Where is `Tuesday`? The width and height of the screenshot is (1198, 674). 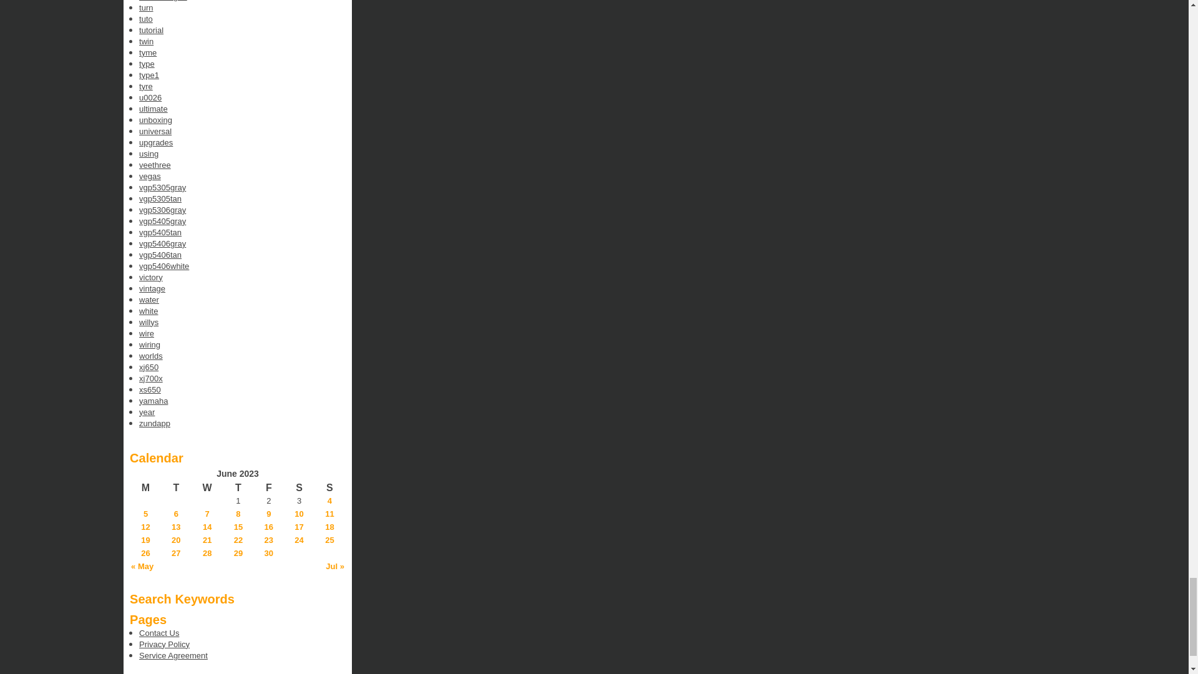 Tuesday is located at coordinates (176, 488).